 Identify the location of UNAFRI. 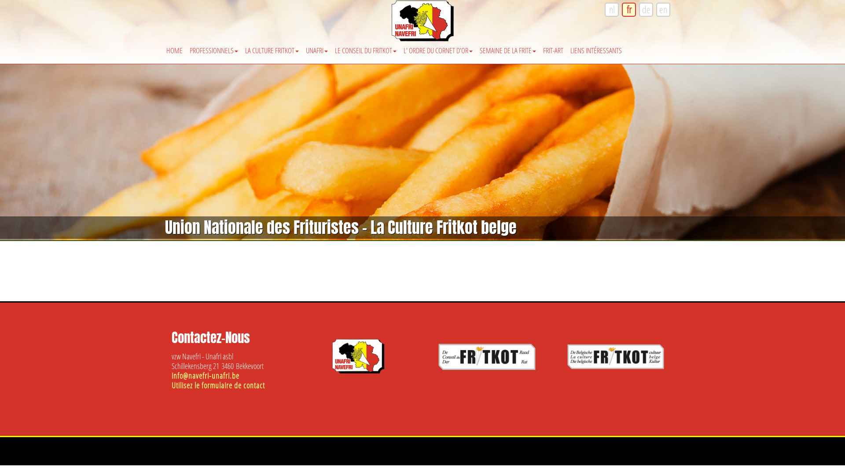
(317, 47).